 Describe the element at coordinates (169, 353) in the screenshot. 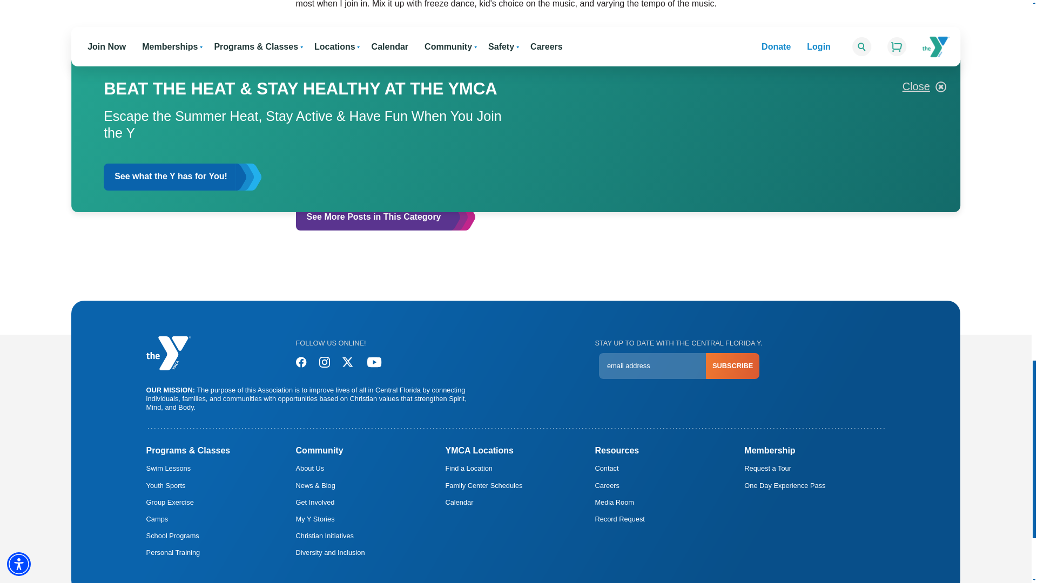

I see `Home` at that location.